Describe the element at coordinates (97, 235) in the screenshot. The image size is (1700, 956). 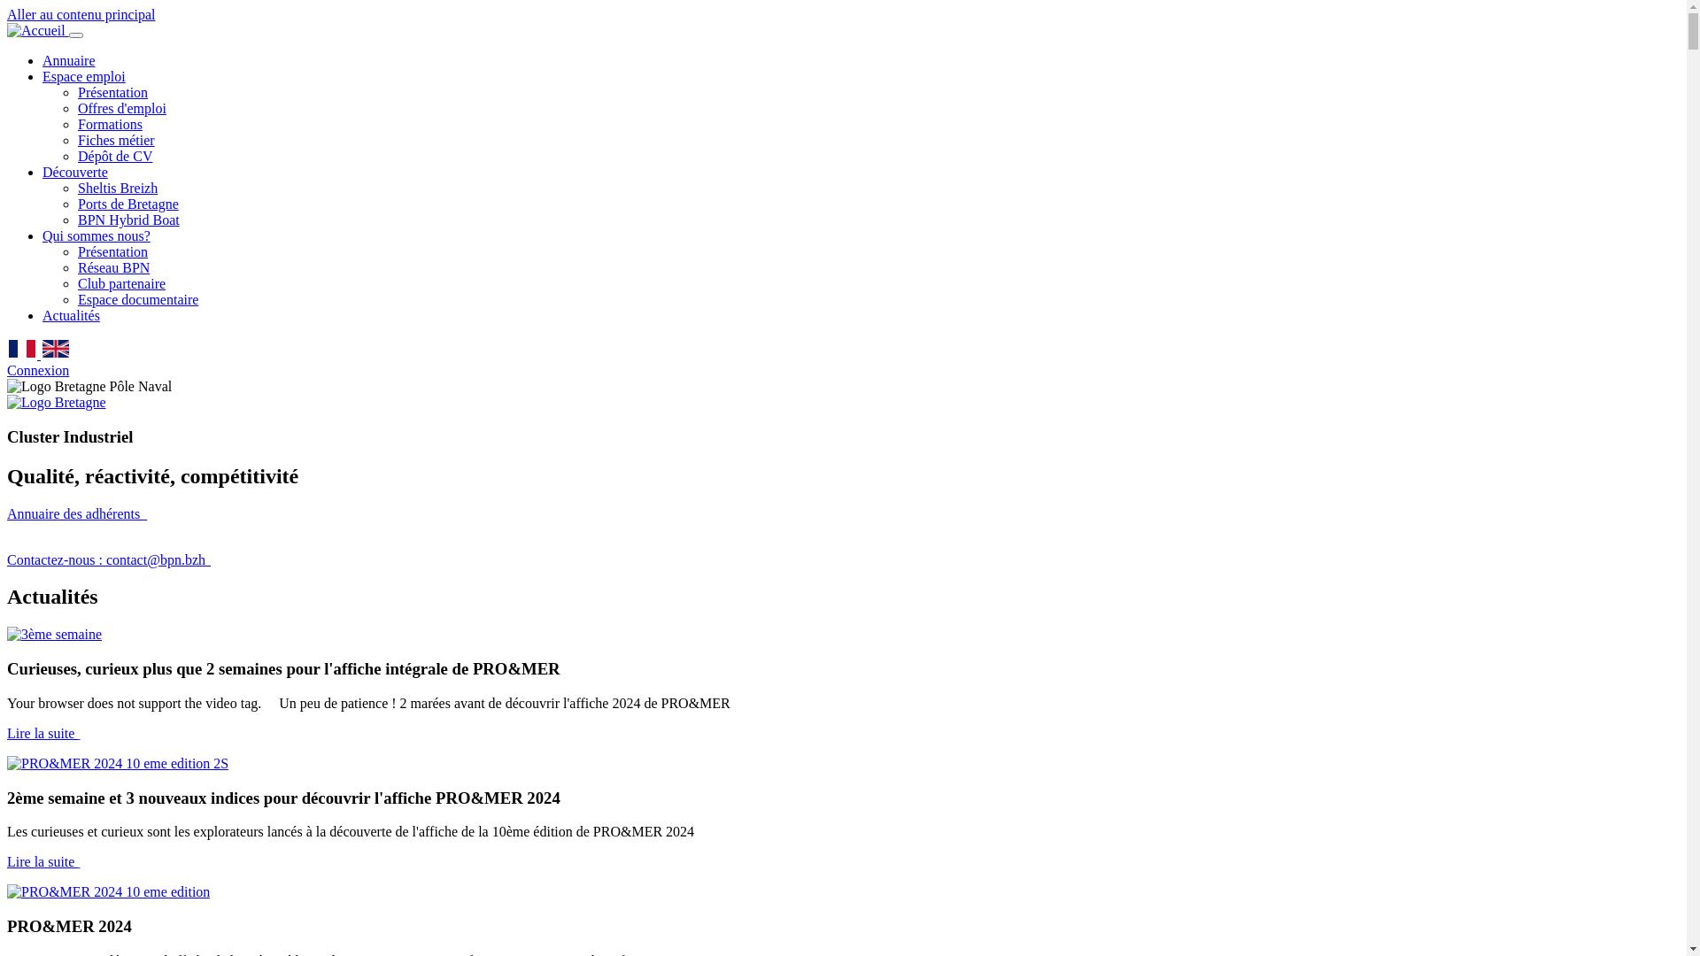
I see `Qui sommes nous?` at that location.